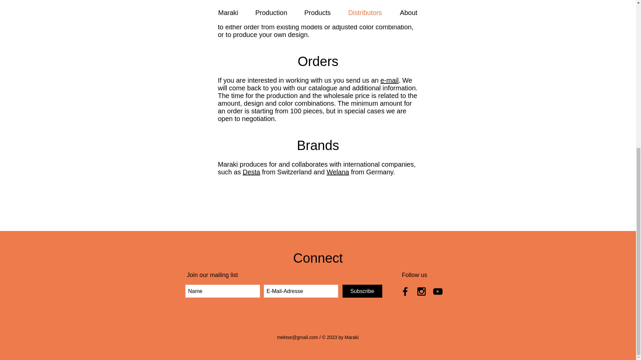 This screenshot has width=641, height=360. I want to click on Welana, so click(337, 172).